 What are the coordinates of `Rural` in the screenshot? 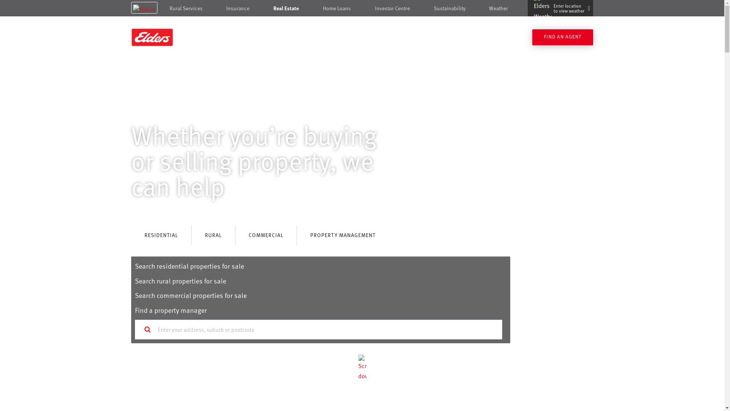 It's located at (352, 38).